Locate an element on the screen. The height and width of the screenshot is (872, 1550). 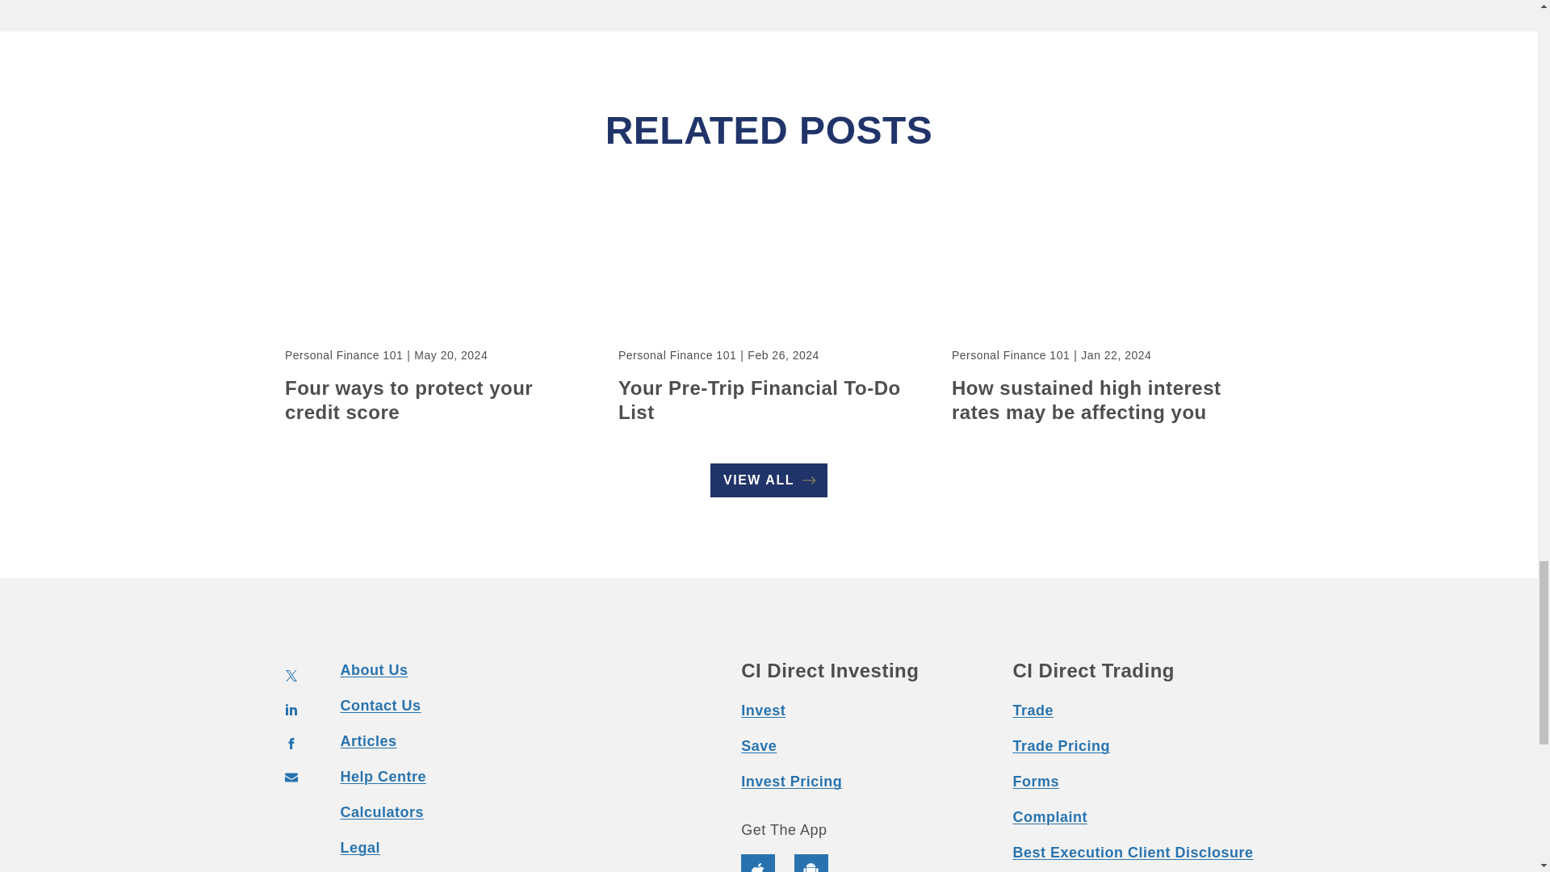
mailto:Email is located at coordinates (291, 777).